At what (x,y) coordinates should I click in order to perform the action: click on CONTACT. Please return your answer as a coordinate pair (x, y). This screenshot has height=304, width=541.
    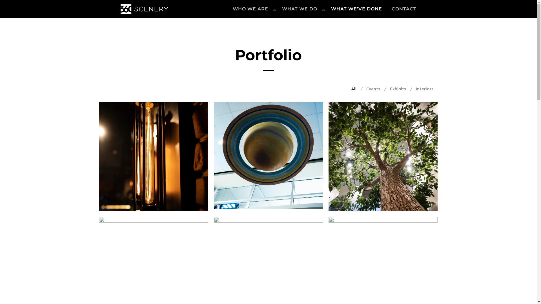
    Looking at the image, I should click on (404, 9).